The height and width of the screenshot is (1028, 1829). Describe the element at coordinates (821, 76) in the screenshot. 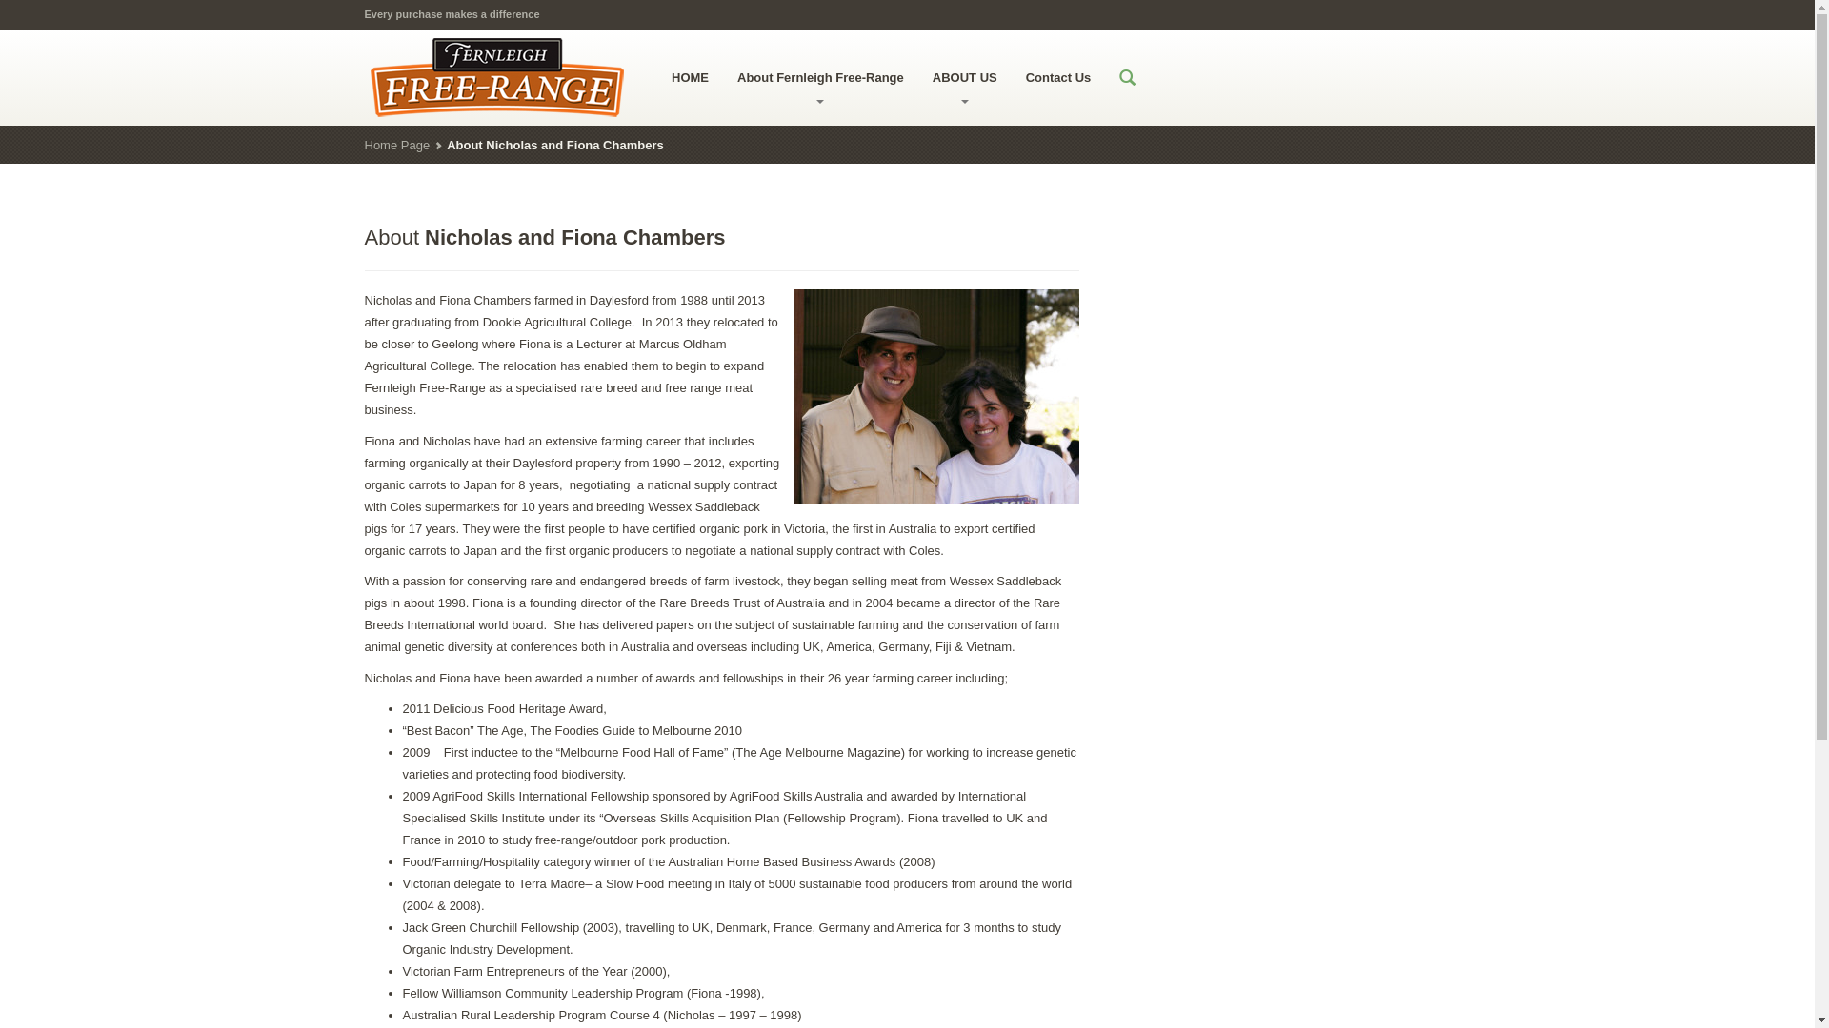

I see `About Fernleigh Free-Range` at that location.